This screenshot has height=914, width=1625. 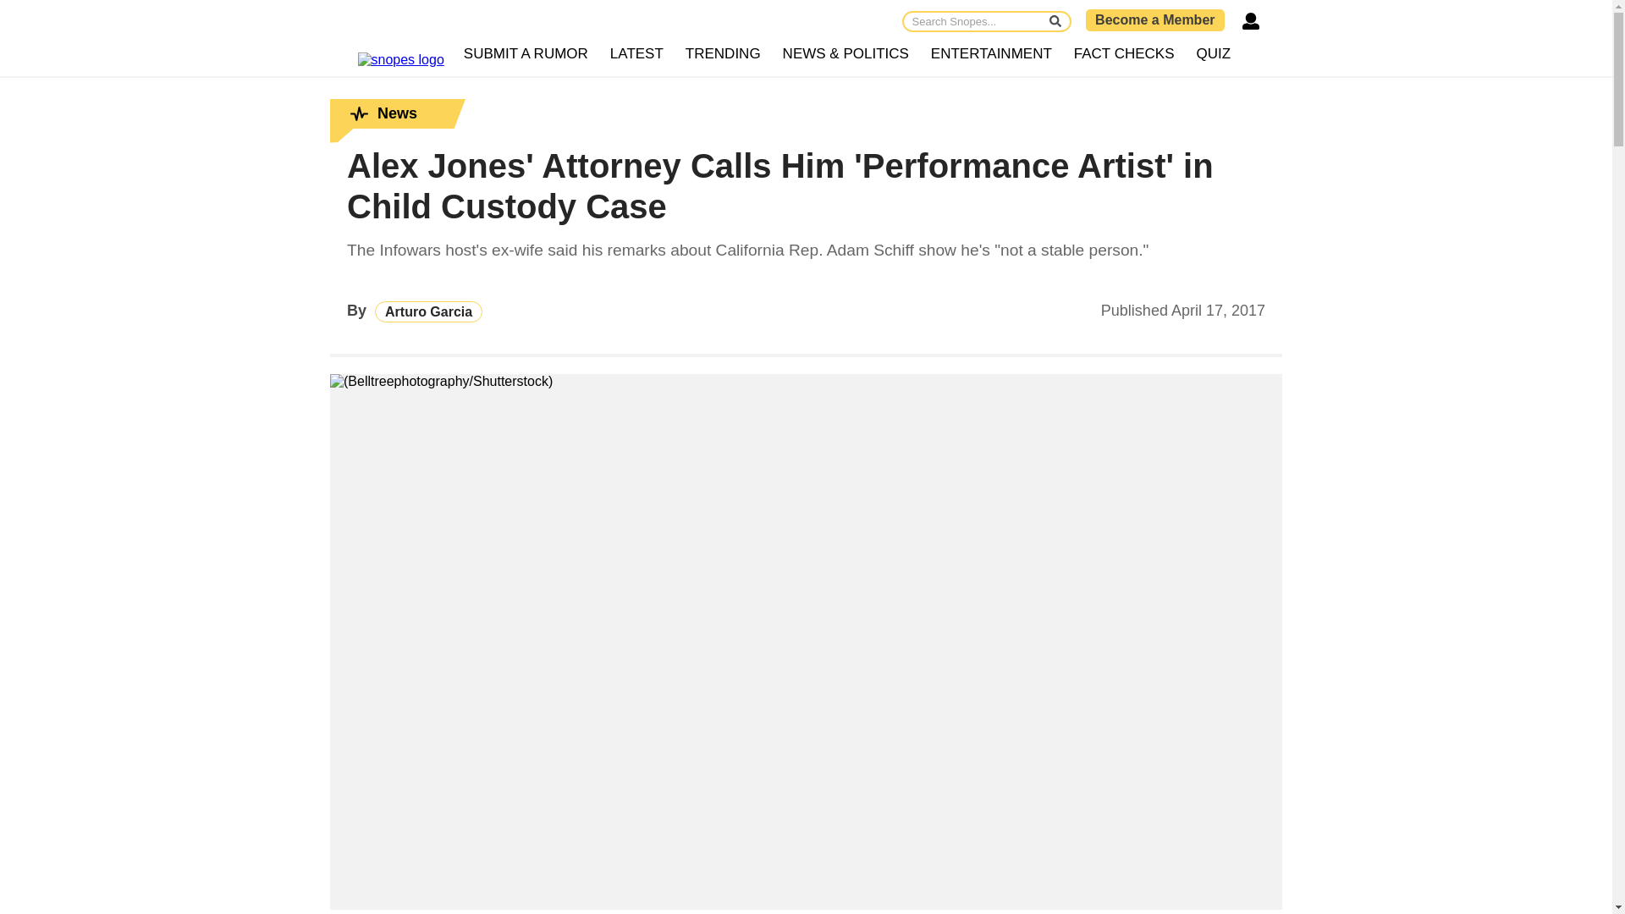 What do you see at coordinates (1214, 54) in the screenshot?
I see `QUIZ` at bounding box center [1214, 54].